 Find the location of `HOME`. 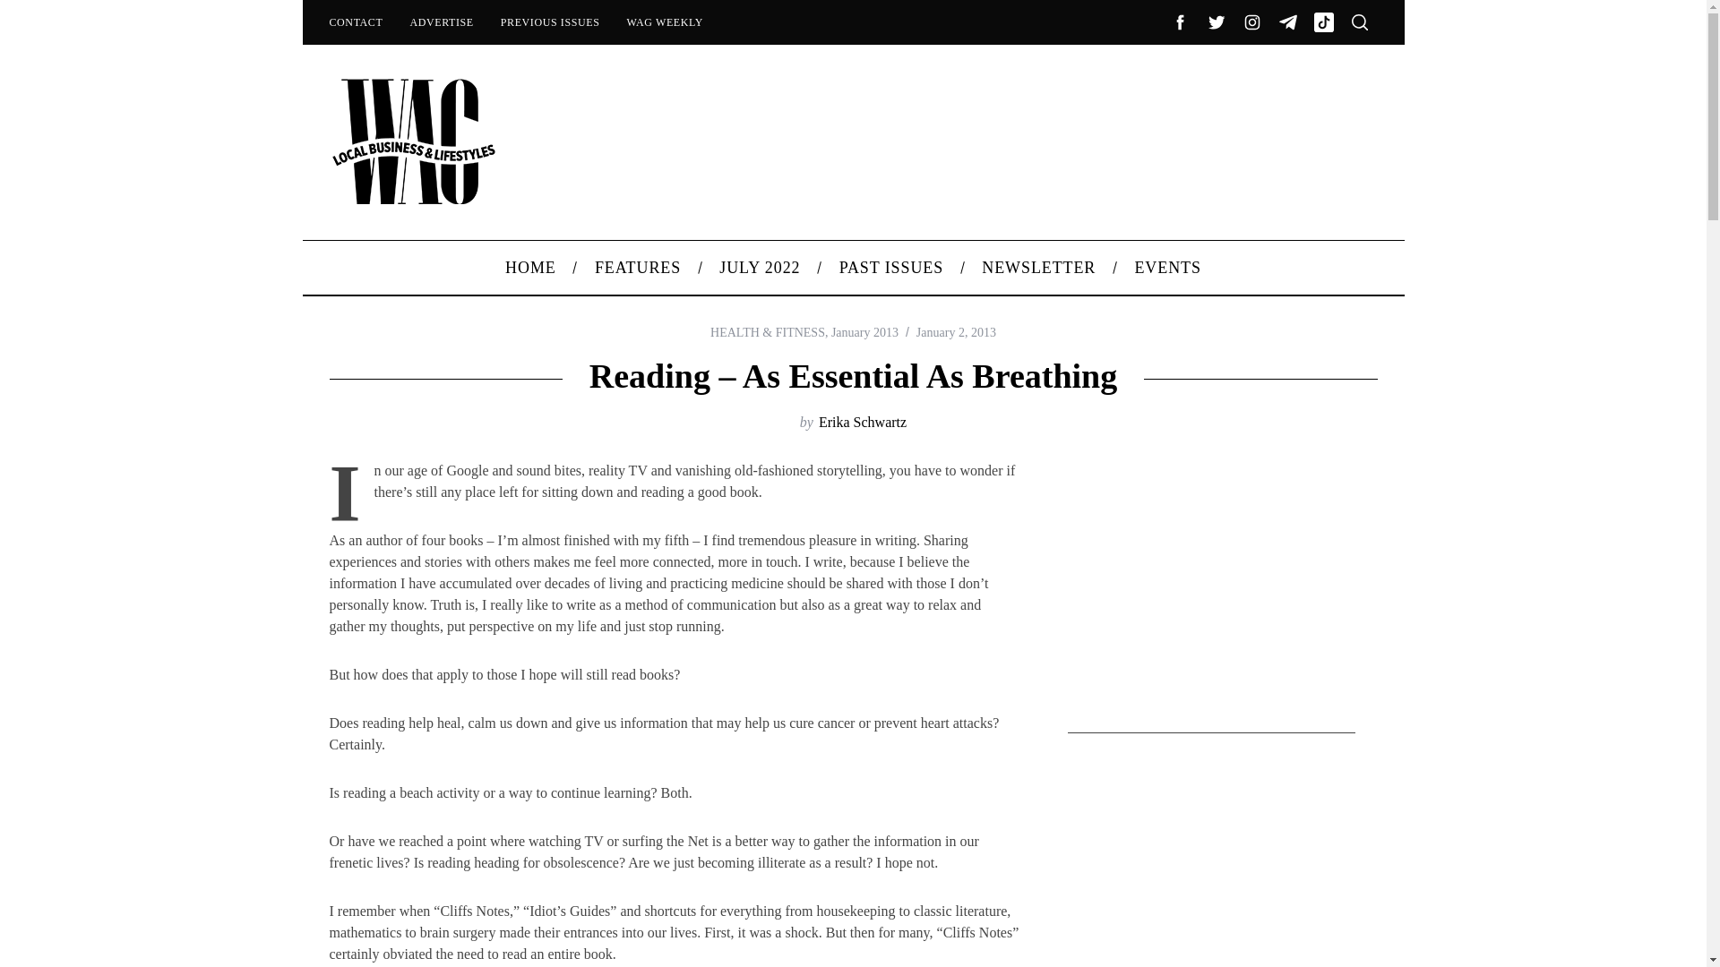

HOME is located at coordinates (531, 267).